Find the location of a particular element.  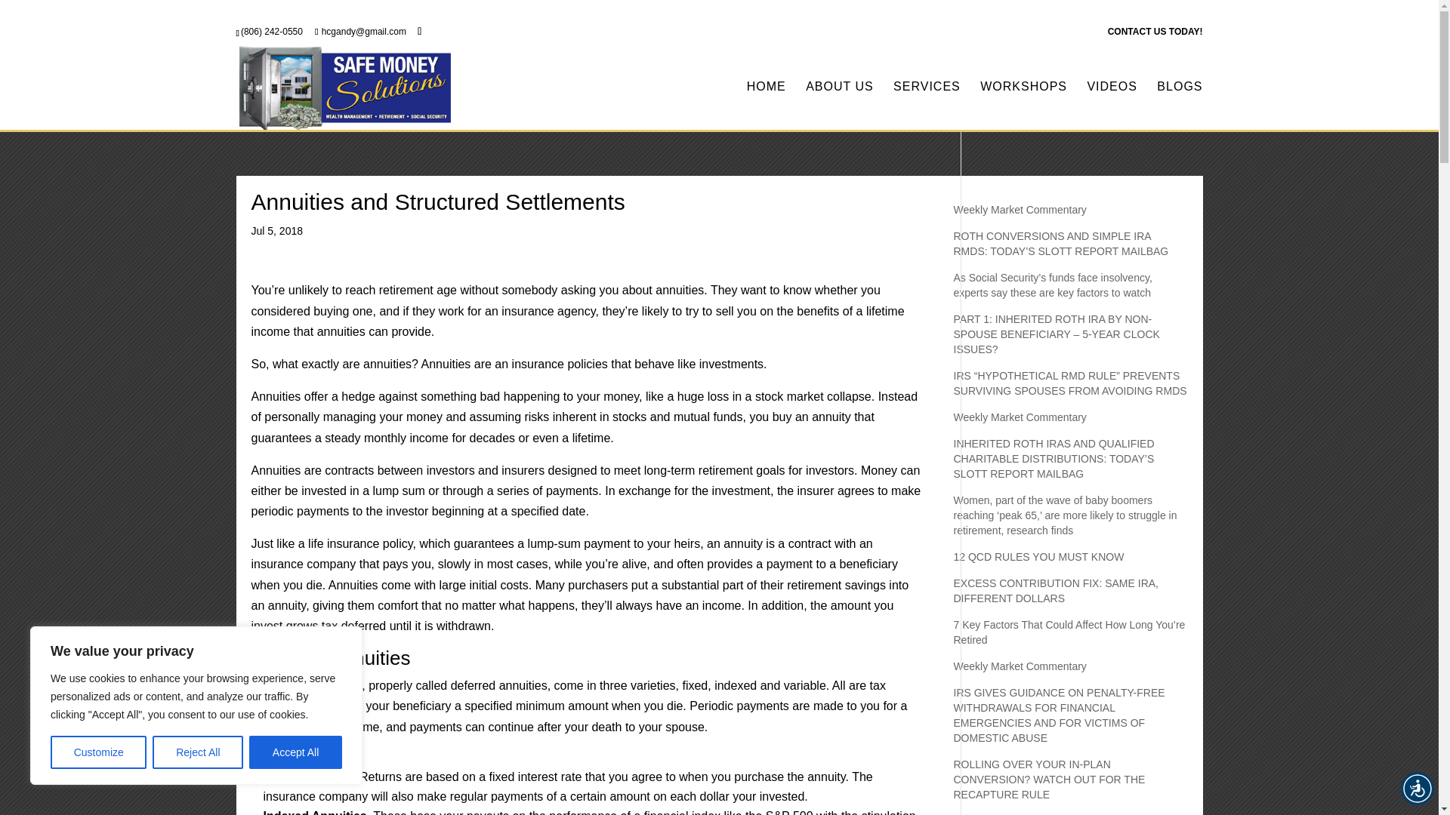

HOME is located at coordinates (766, 106).